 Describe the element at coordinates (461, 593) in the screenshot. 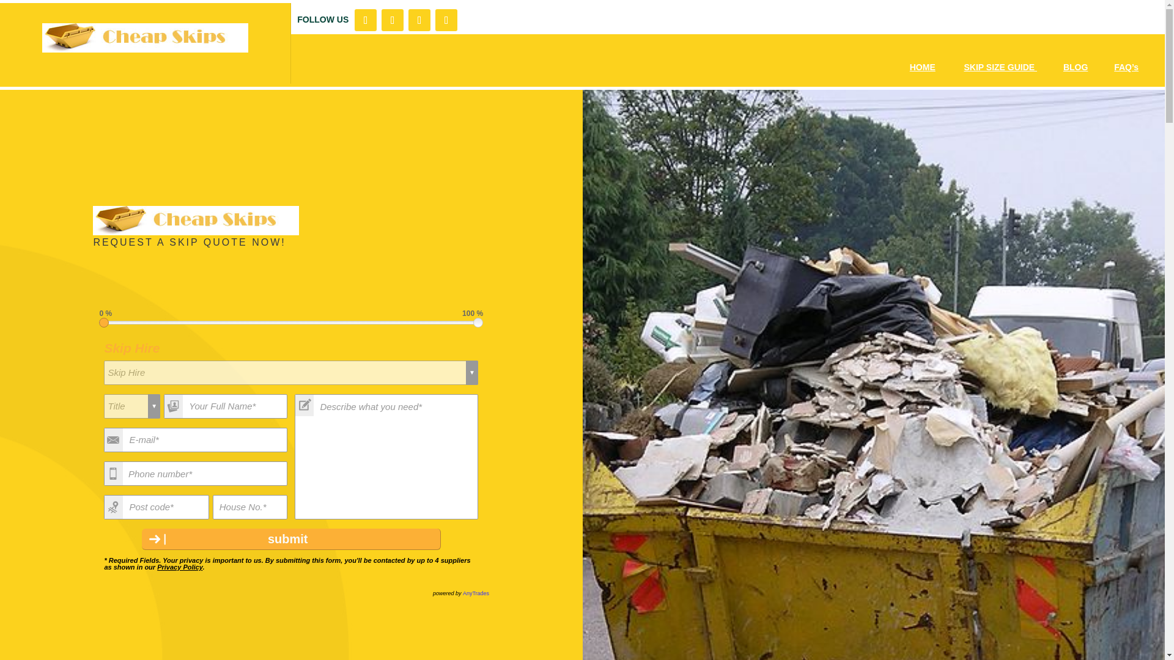

I see `powered by AnyTrades` at that location.